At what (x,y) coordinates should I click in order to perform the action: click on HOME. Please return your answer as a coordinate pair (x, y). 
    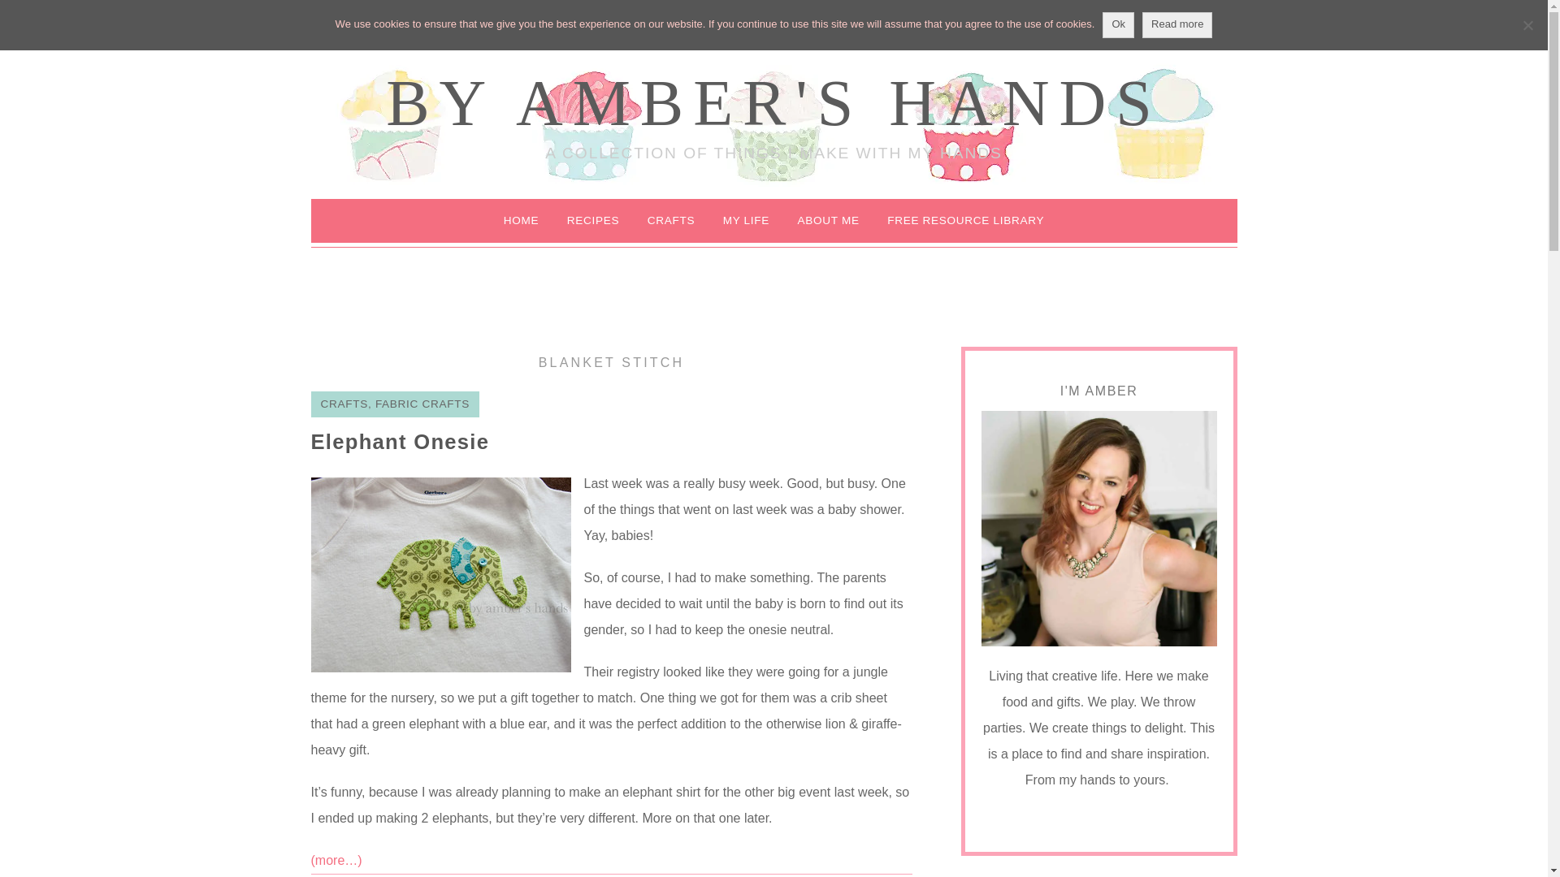
    Looking at the image, I should click on (522, 221).